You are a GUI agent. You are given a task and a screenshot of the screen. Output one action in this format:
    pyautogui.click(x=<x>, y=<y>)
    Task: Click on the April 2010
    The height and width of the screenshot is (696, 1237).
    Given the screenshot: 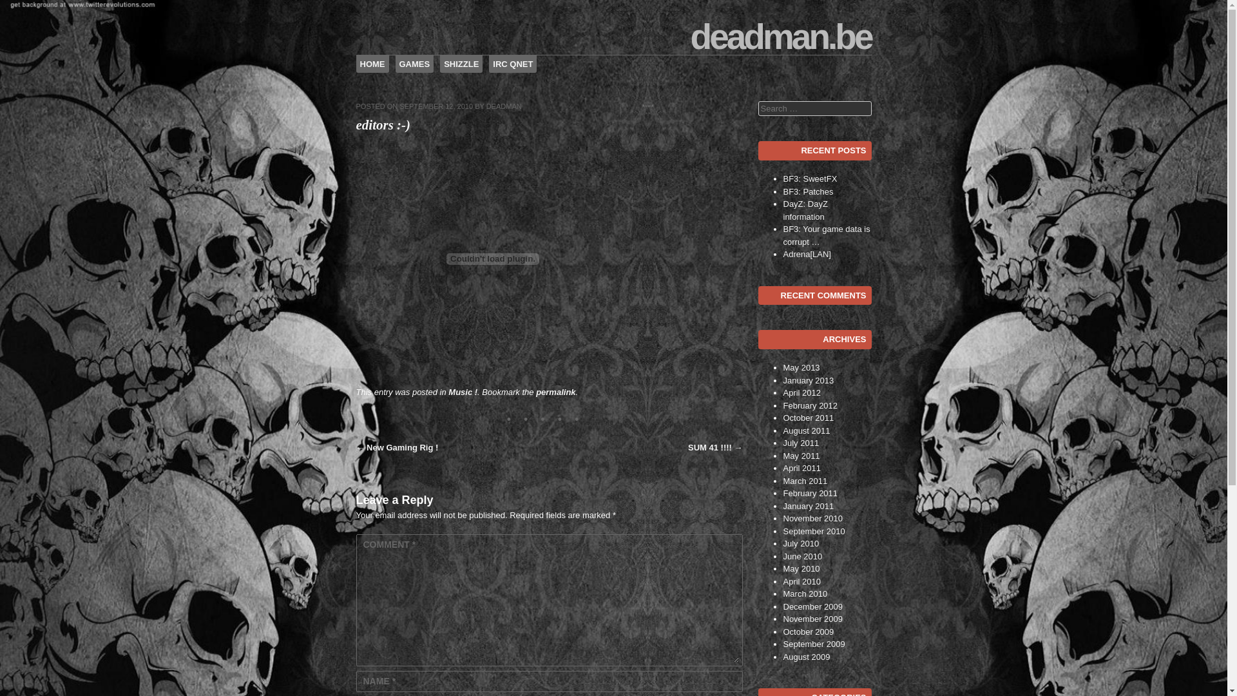 What is the action you would take?
    pyautogui.click(x=803, y=581)
    